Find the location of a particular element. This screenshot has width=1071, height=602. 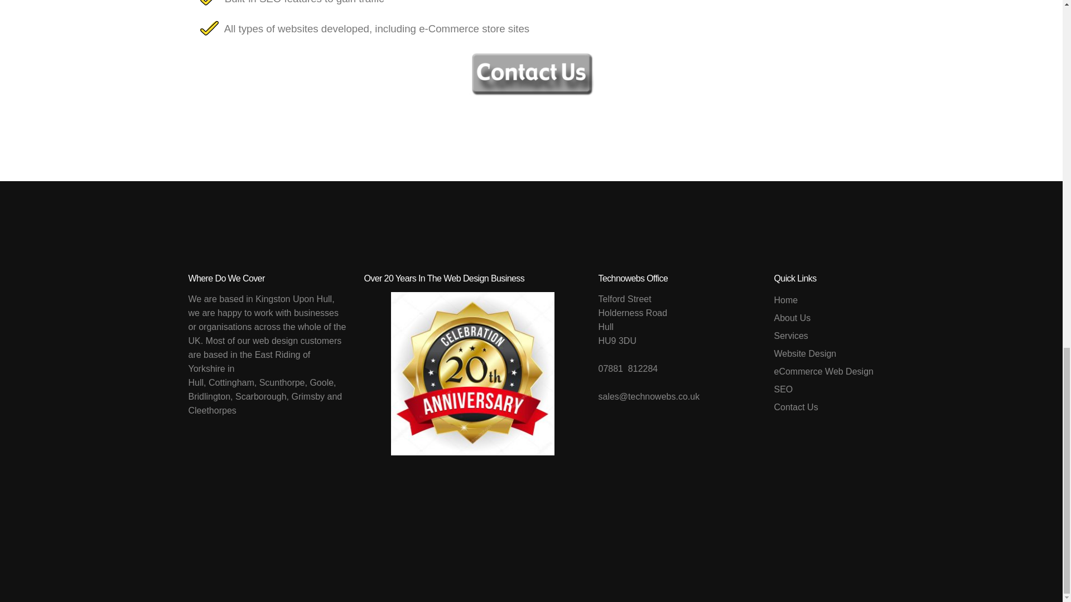

eCommerce Web Design is located at coordinates (823, 371).